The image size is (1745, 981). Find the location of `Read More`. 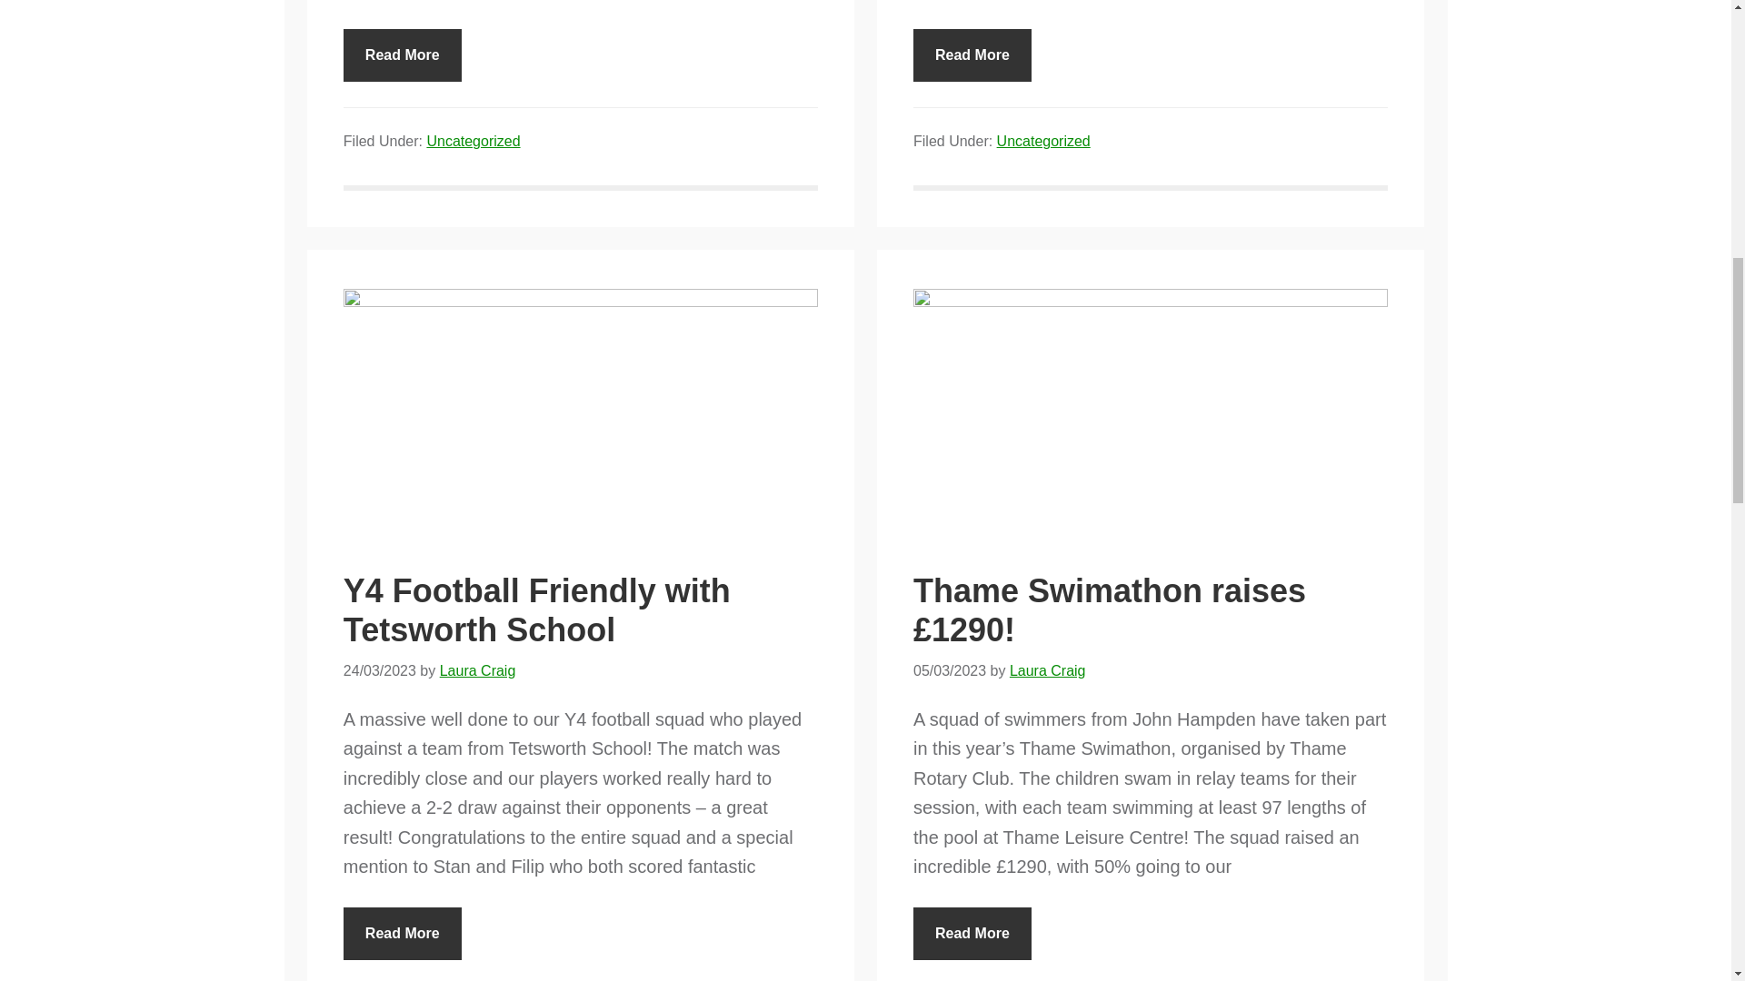

Read More is located at coordinates (972, 934).